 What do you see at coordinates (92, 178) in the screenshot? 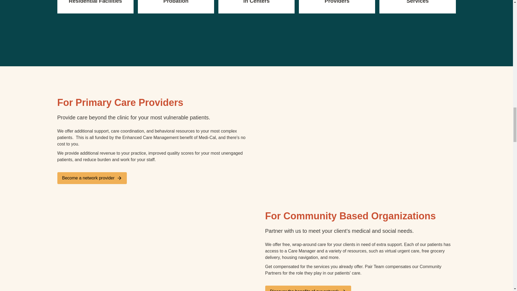
I see `Become a network provider` at bounding box center [92, 178].